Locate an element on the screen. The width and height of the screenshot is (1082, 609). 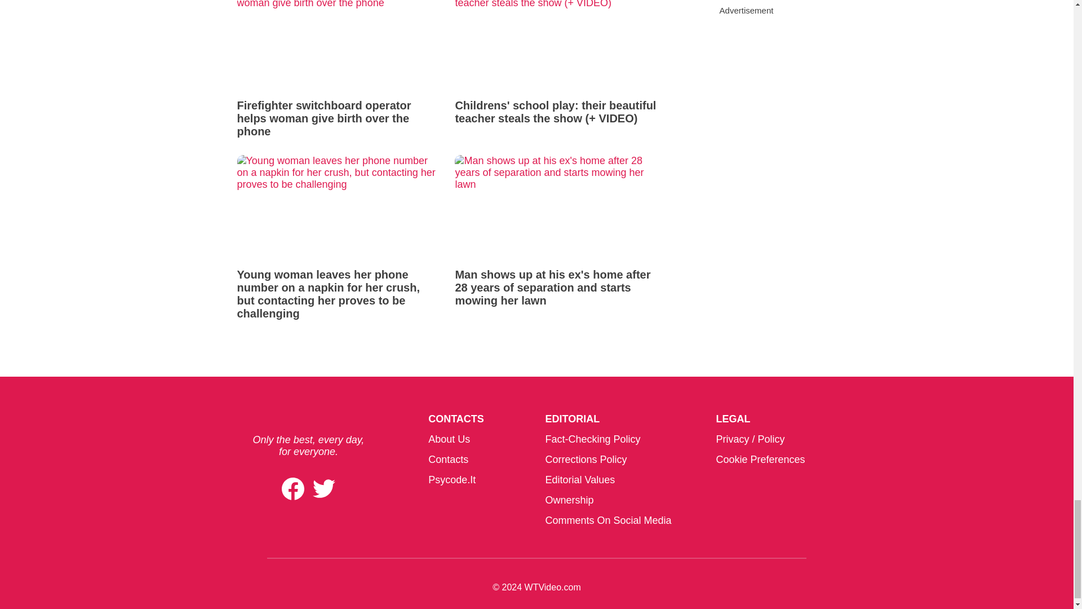
Contacts is located at coordinates (449, 459).